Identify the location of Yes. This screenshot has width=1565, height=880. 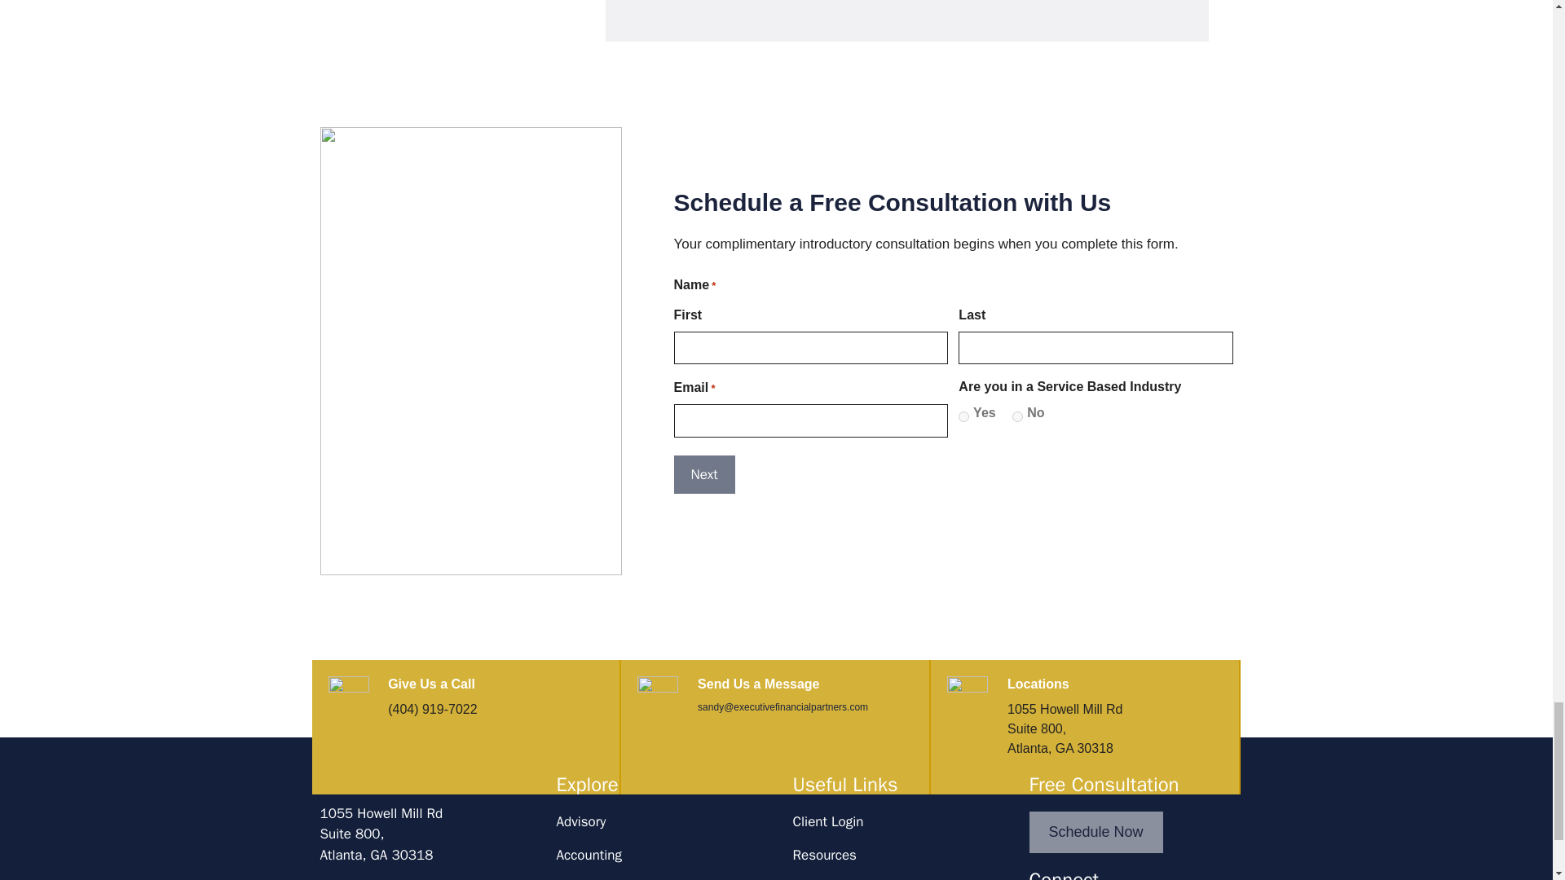
(963, 417).